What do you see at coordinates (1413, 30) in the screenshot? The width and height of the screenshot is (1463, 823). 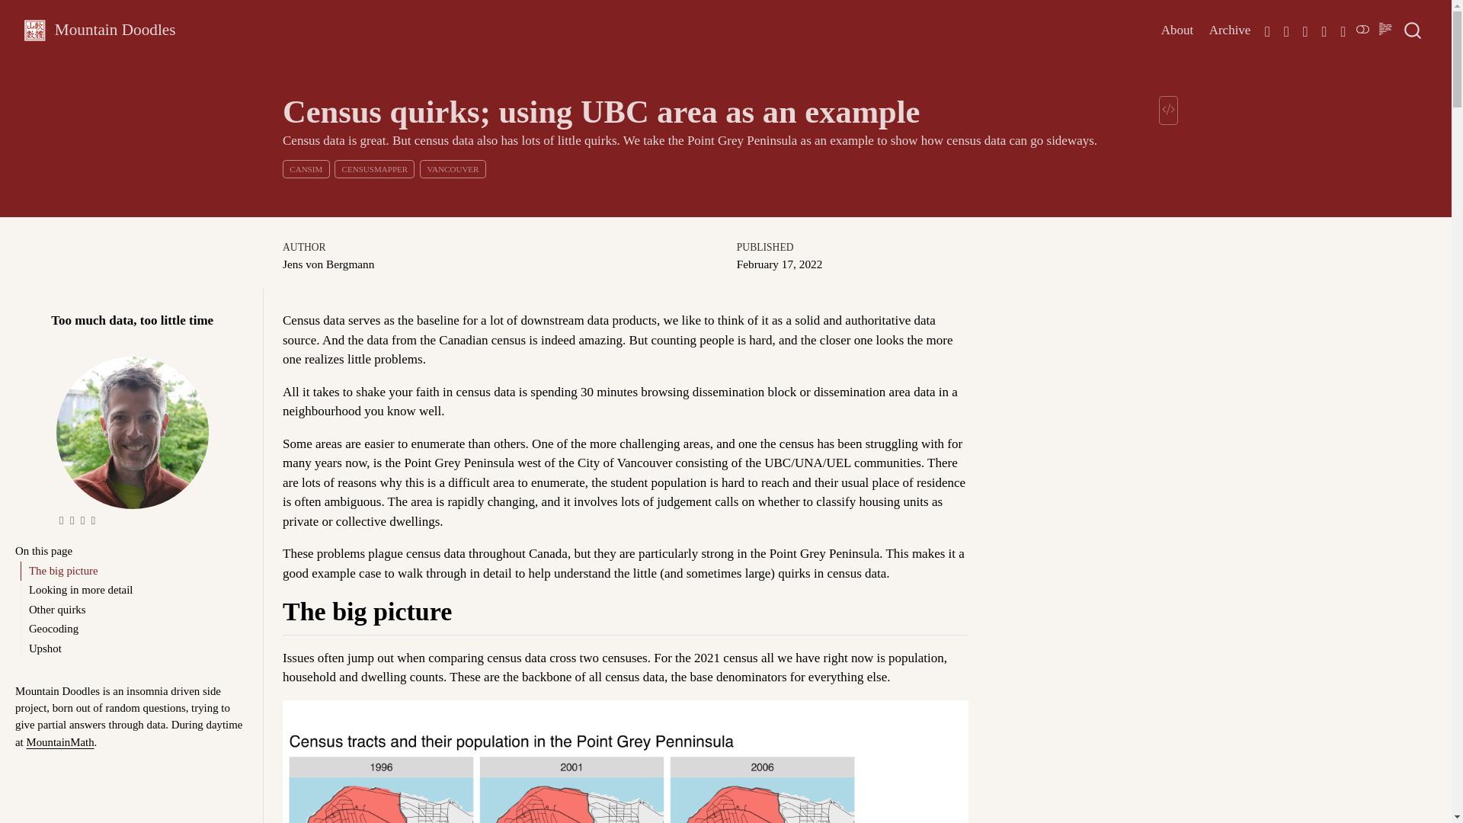 I see `Search` at bounding box center [1413, 30].